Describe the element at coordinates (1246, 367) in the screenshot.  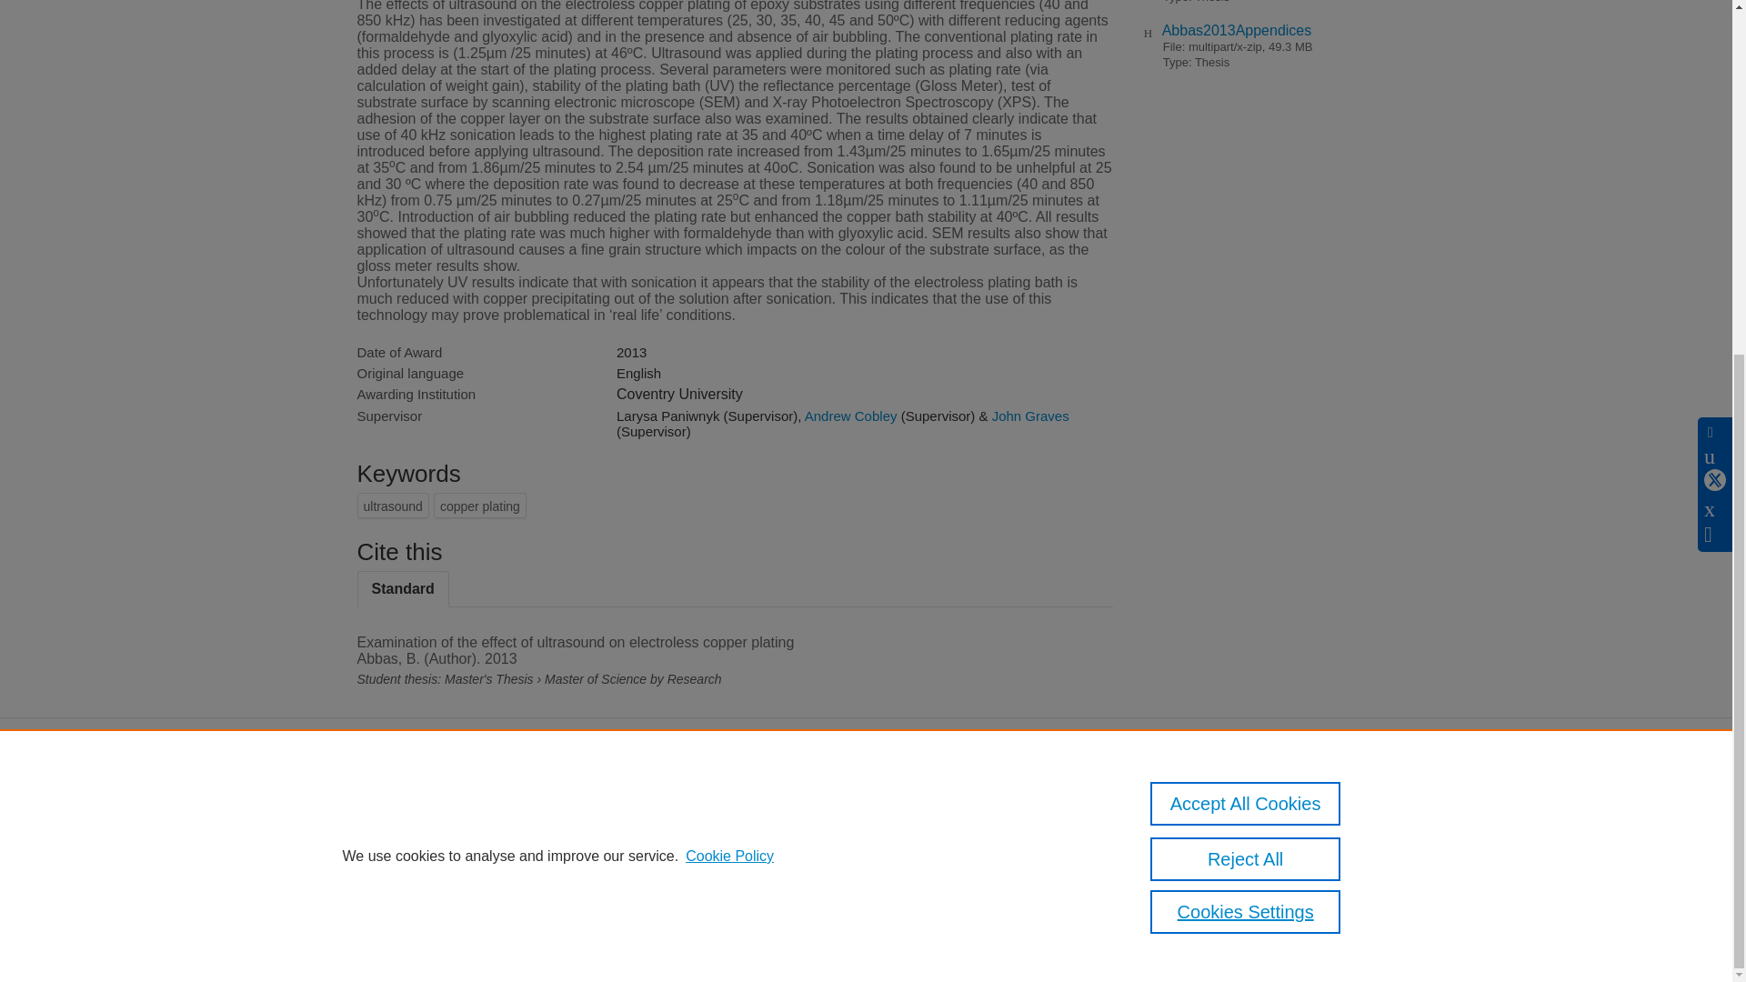
I see `Cookies Settings` at that location.